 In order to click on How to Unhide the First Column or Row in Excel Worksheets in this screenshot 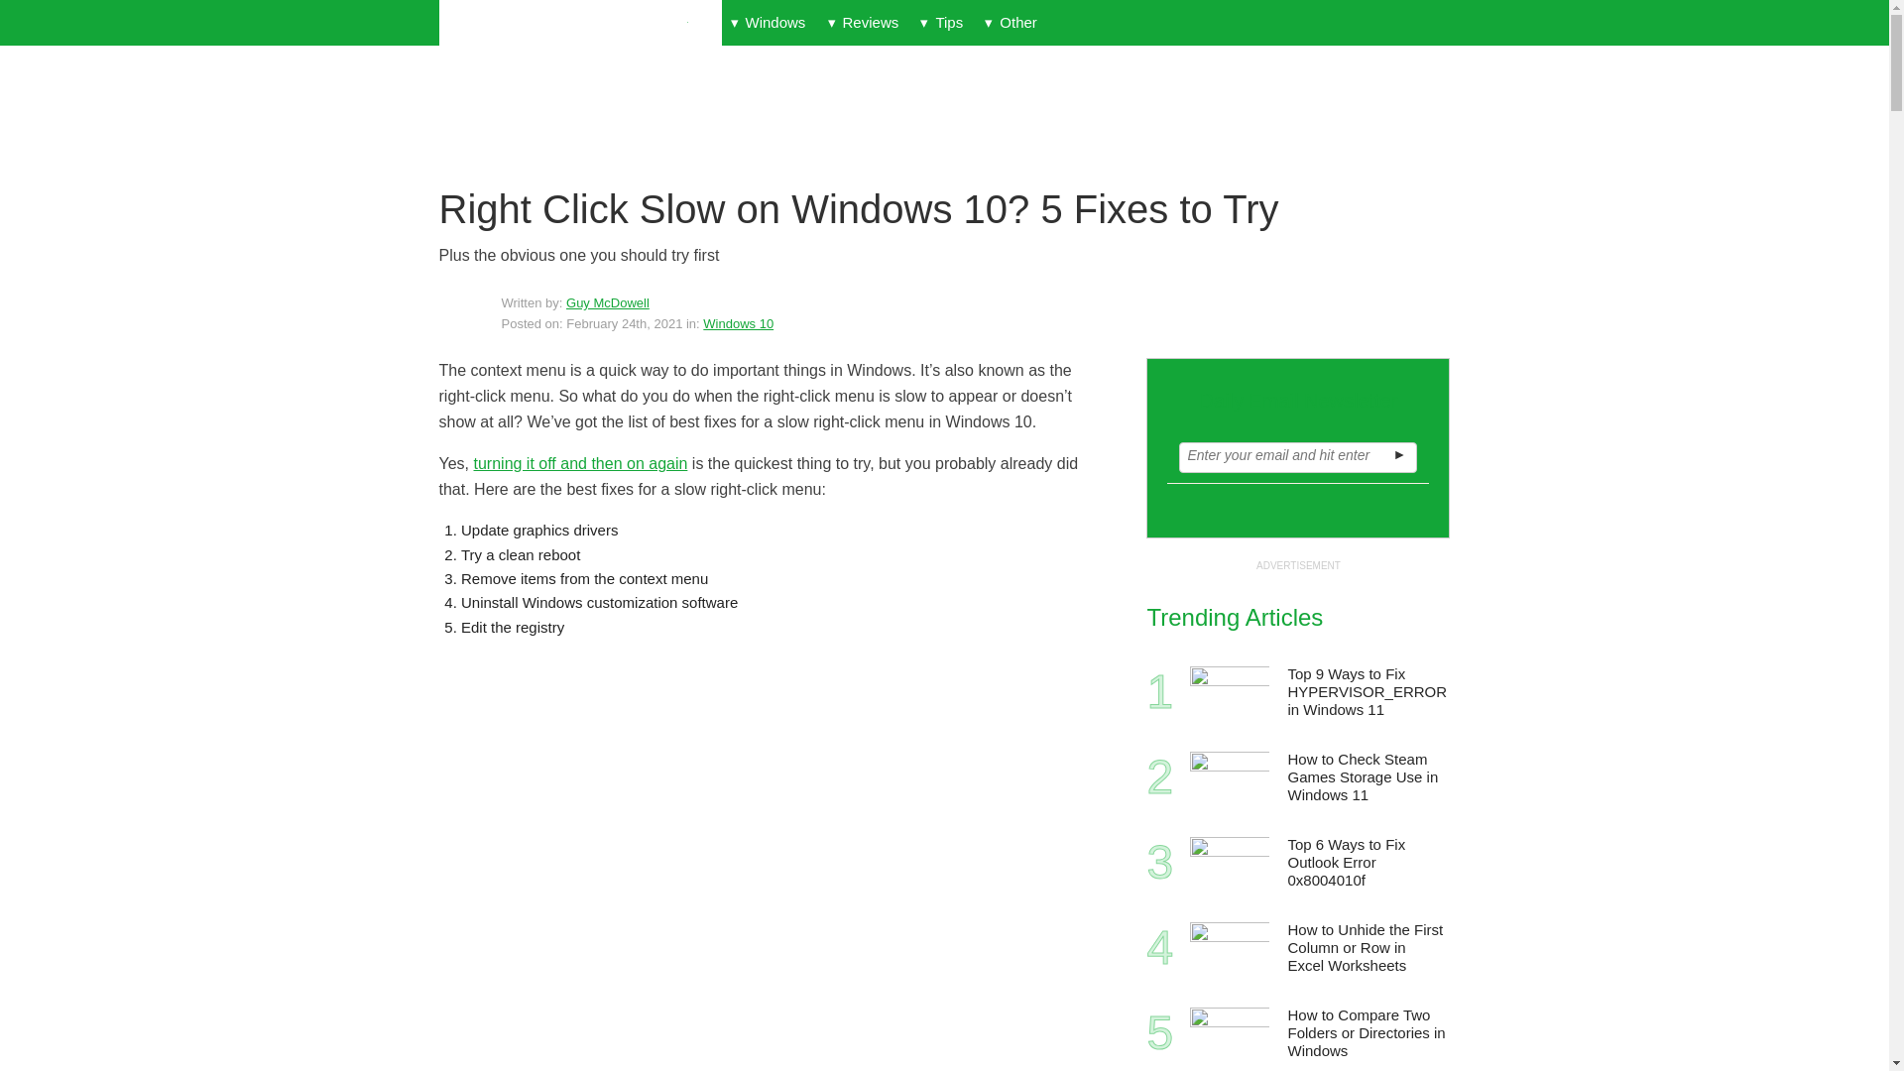, I will do `click(1367, 948)`.